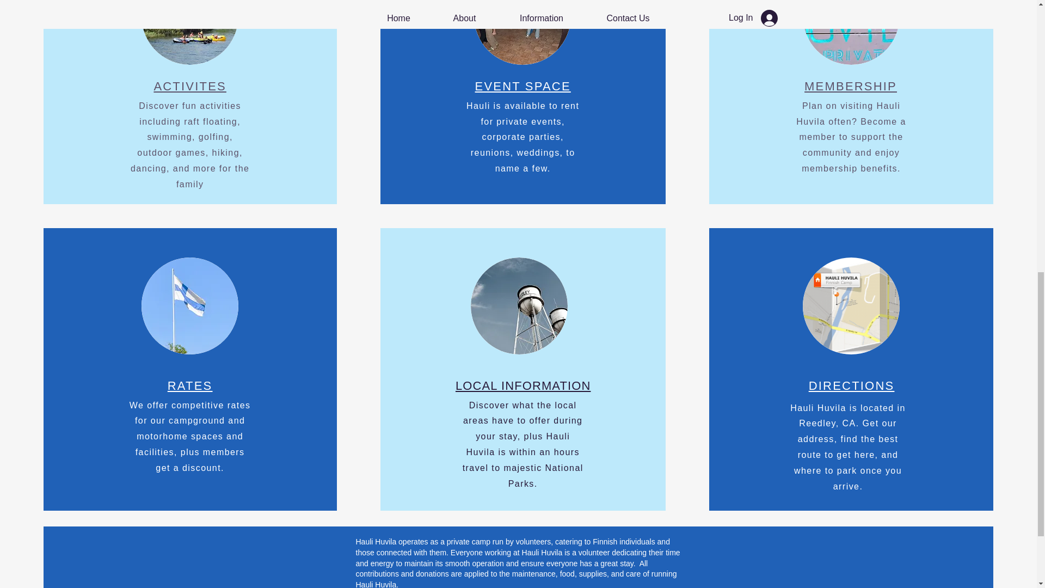 This screenshot has height=588, width=1045. Describe the element at coordinates (190, 86) in the screenshot. I see `ACTIVITES` at that location.